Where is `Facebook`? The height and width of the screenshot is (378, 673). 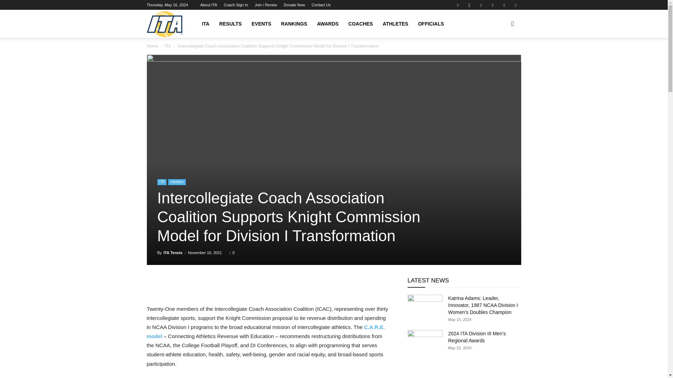 Facebook is located at coordinates (457, 5).